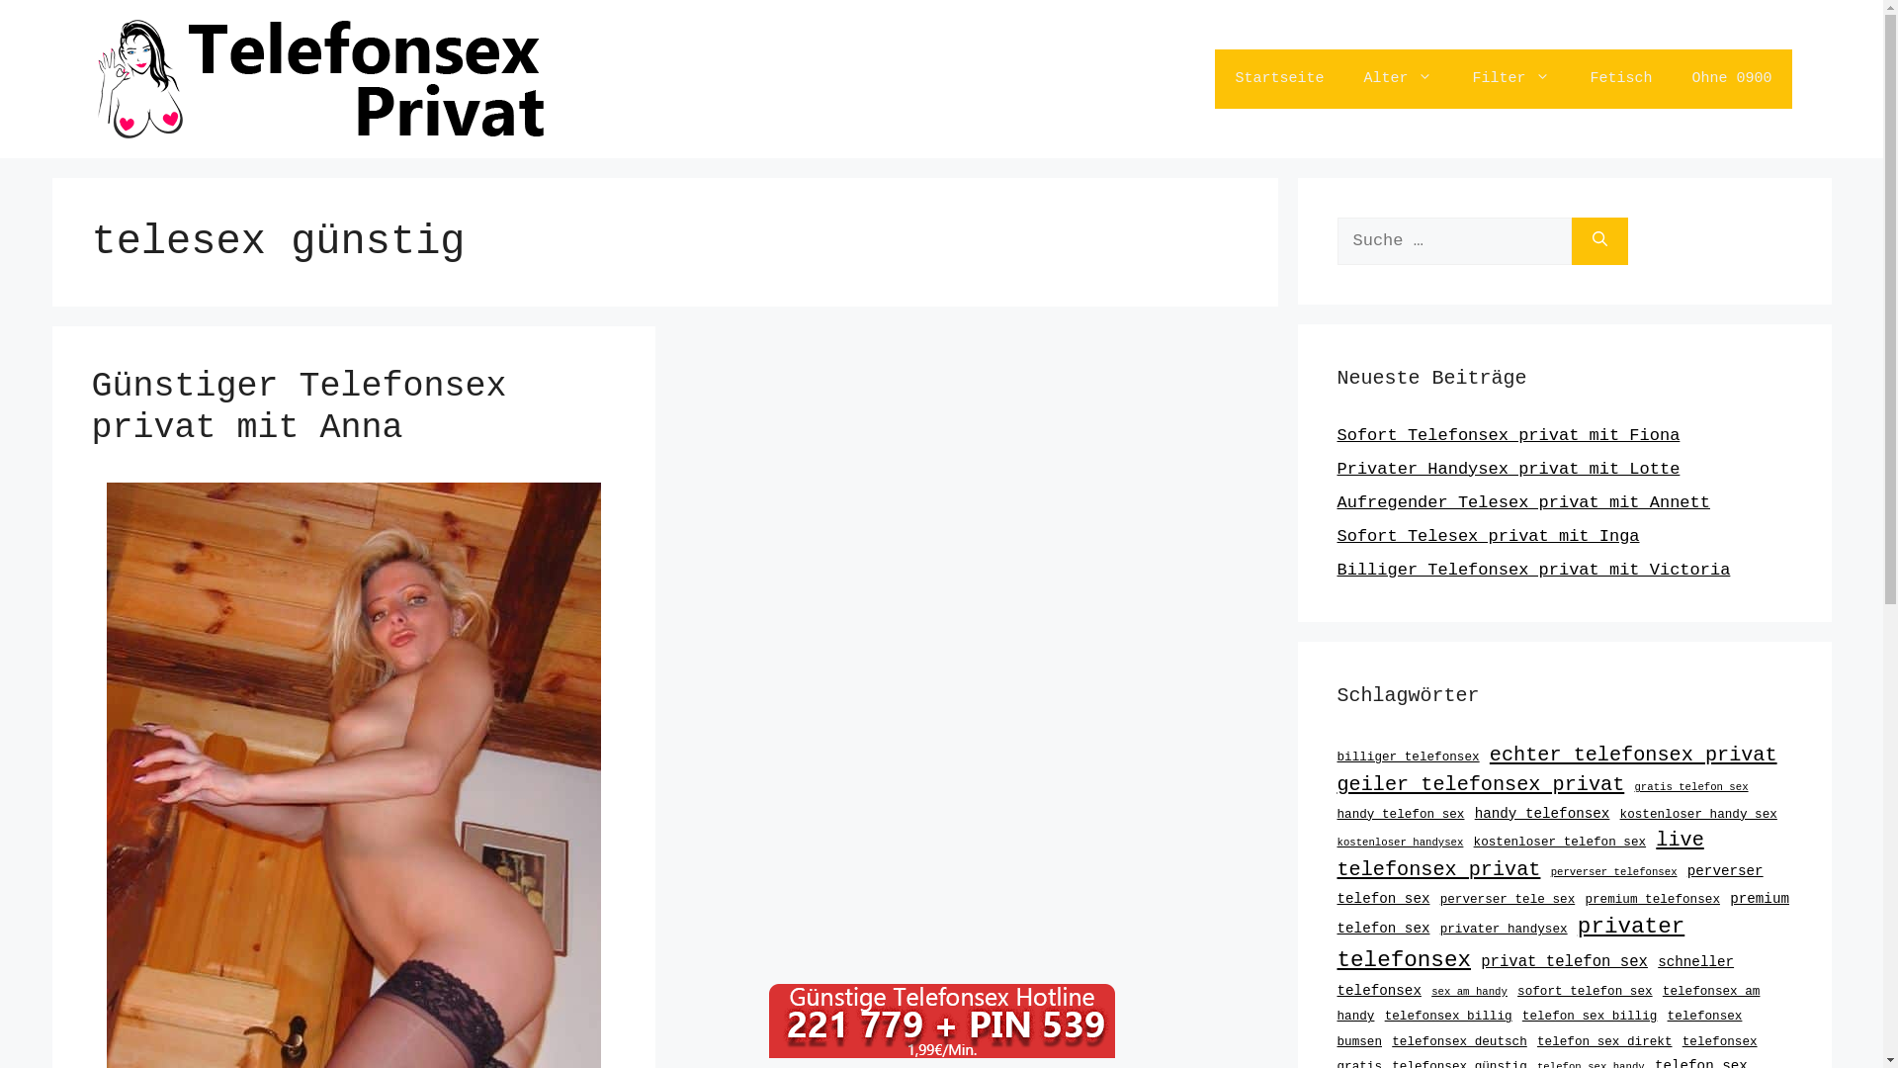  I want to click on privat telefon sex, so click(1564, 962).